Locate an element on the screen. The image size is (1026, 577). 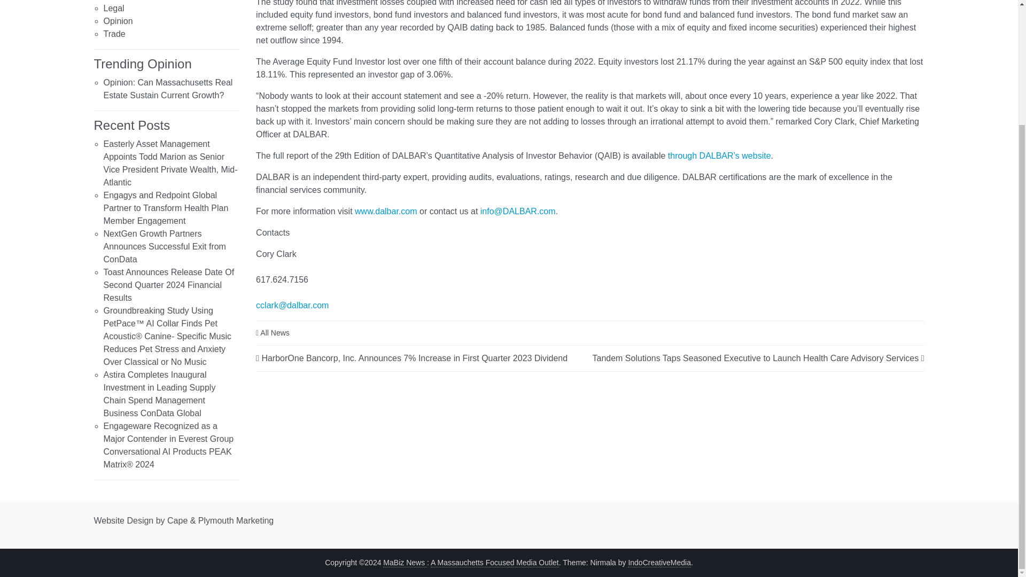
Legal is located at coordinates (113, 7).